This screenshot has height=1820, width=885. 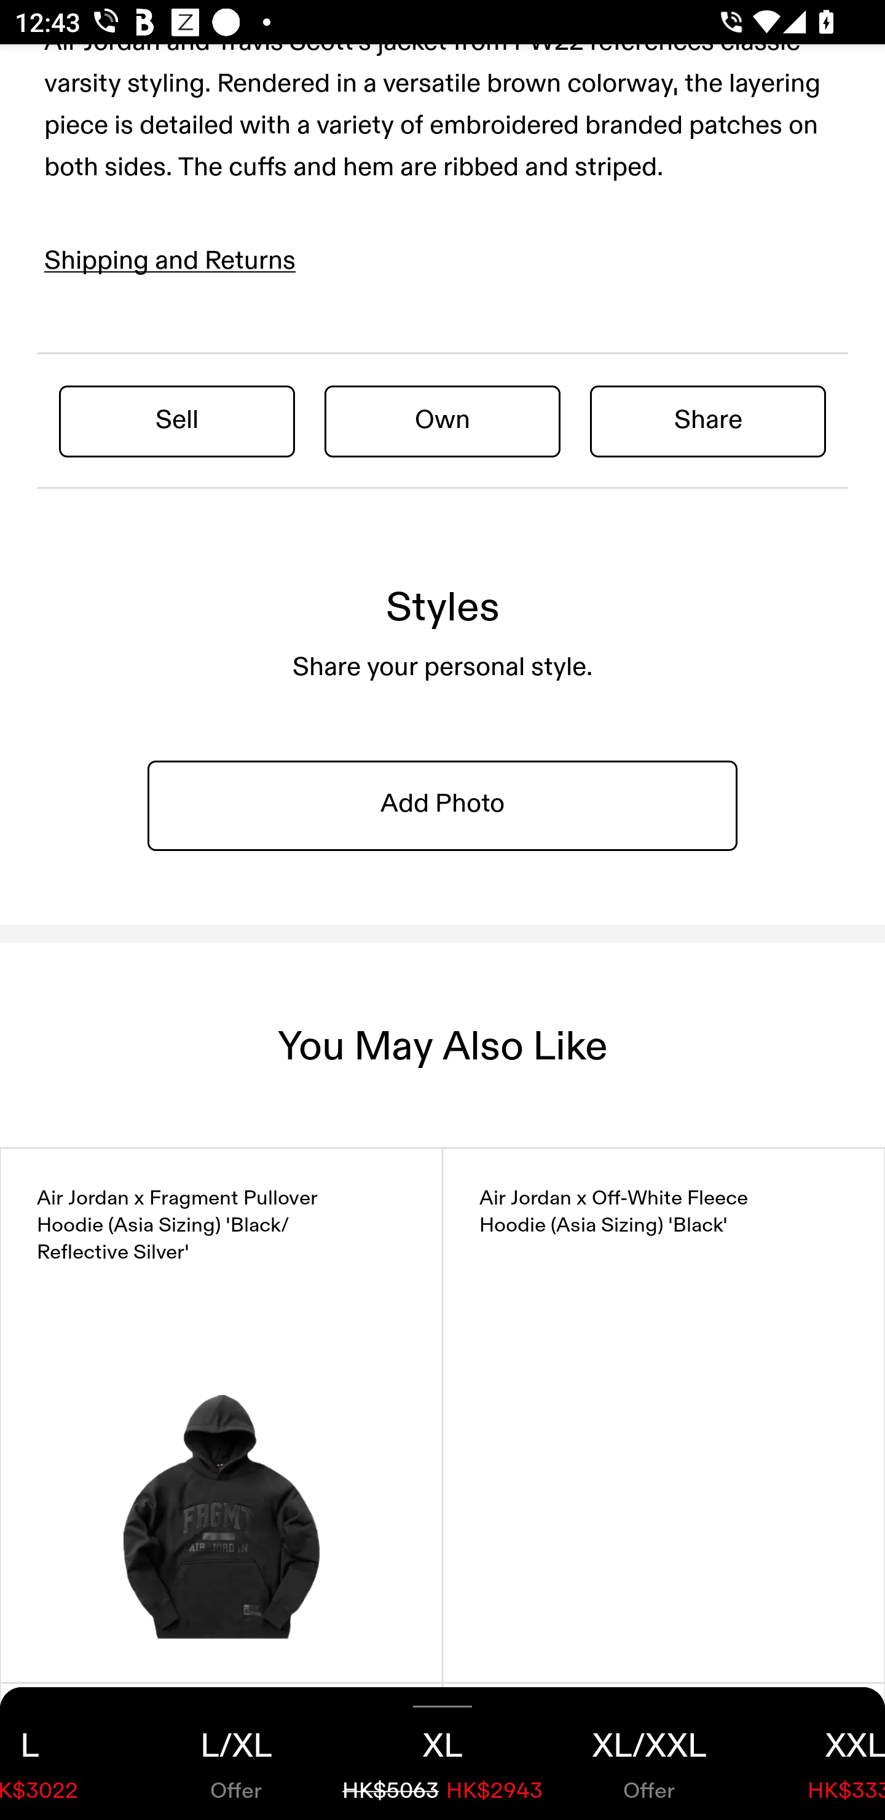 I want to click on XL HK$5063 HK$2943, so click(x=442, y=1754).